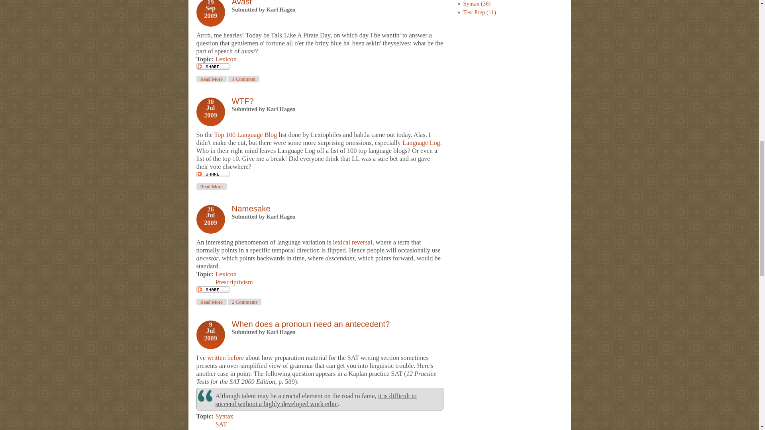 The width and height of the screenshot is (765, 430). What do you see at coordinates (251, 209) in the screenshot?
I see `Lexicon` at bounding box center [251, 209].